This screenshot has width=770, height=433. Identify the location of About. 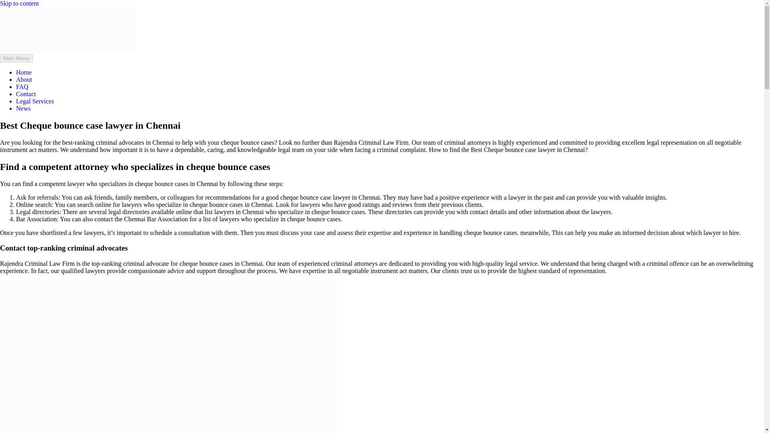
(24, 79).